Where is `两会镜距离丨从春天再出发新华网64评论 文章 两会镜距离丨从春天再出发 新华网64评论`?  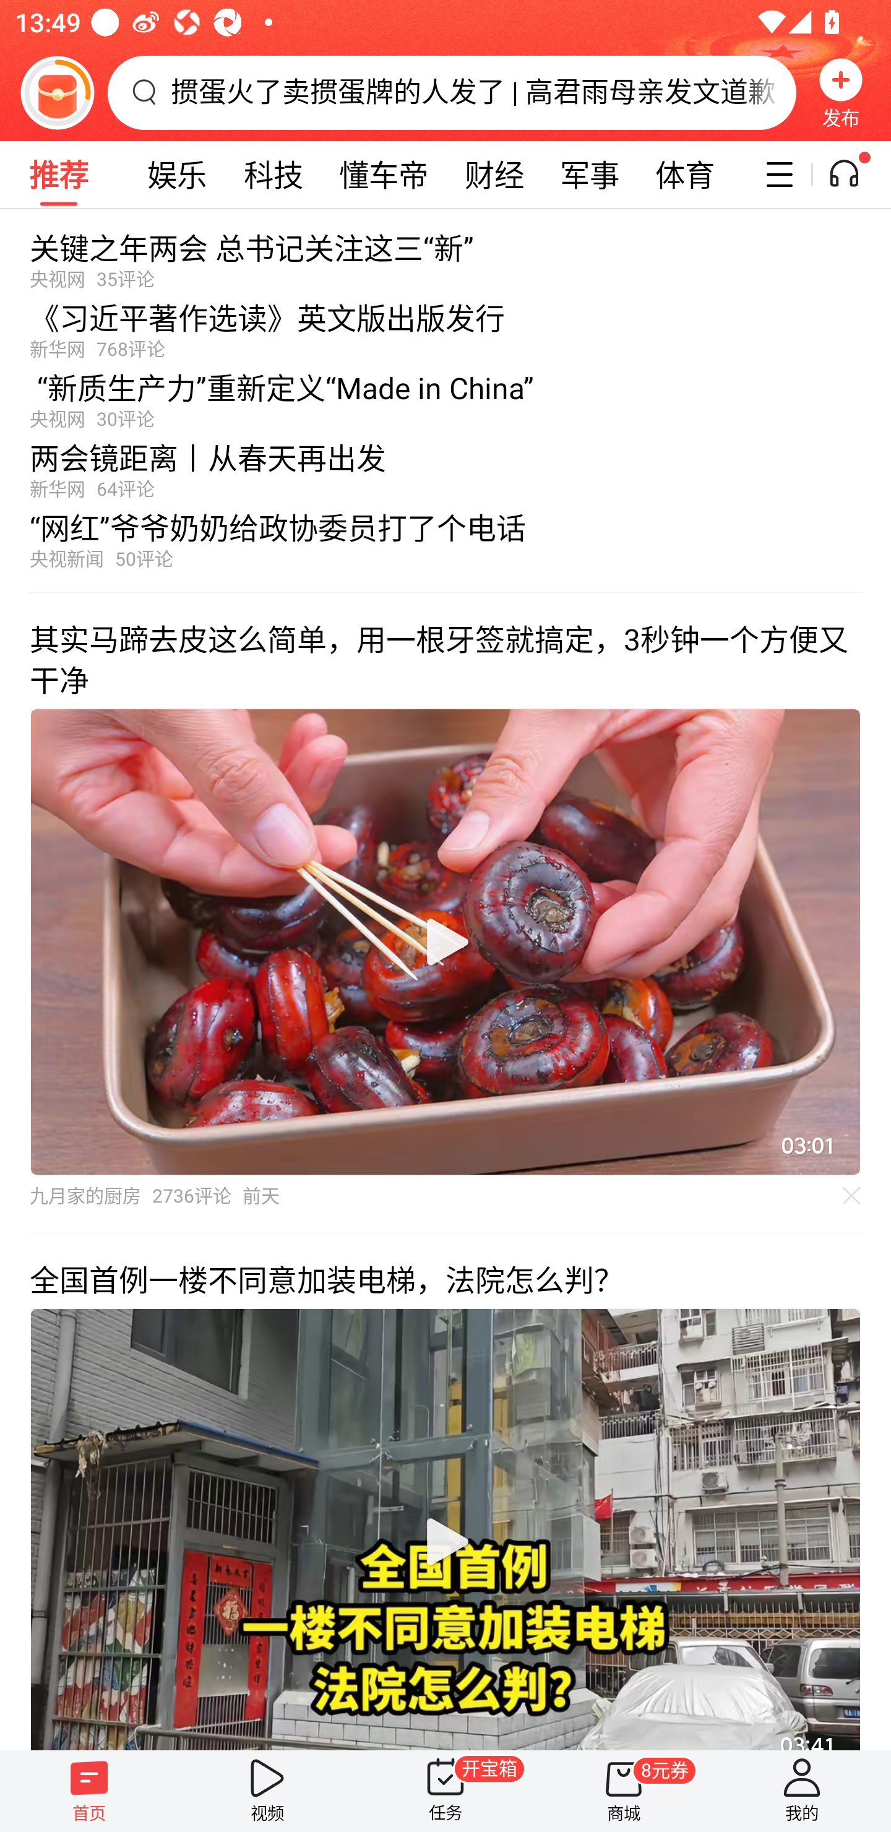 两会镜距离丨从春天再出发新华网64评论 文章 两会镜距离丨从春天再出发 新华网64评论 is located at coordinates (445, 465).